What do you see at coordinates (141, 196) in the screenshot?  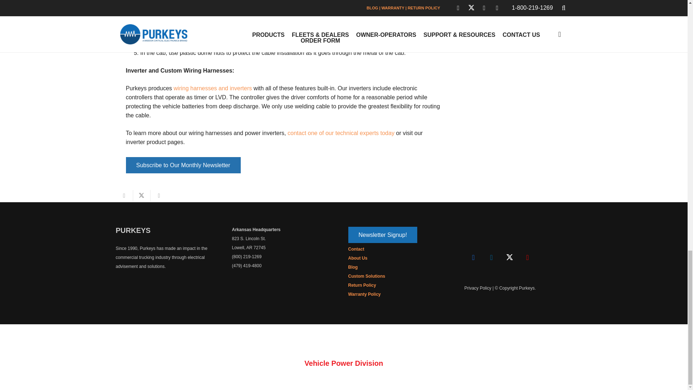 I see `Tweet this` at bounding box center [141, 196].